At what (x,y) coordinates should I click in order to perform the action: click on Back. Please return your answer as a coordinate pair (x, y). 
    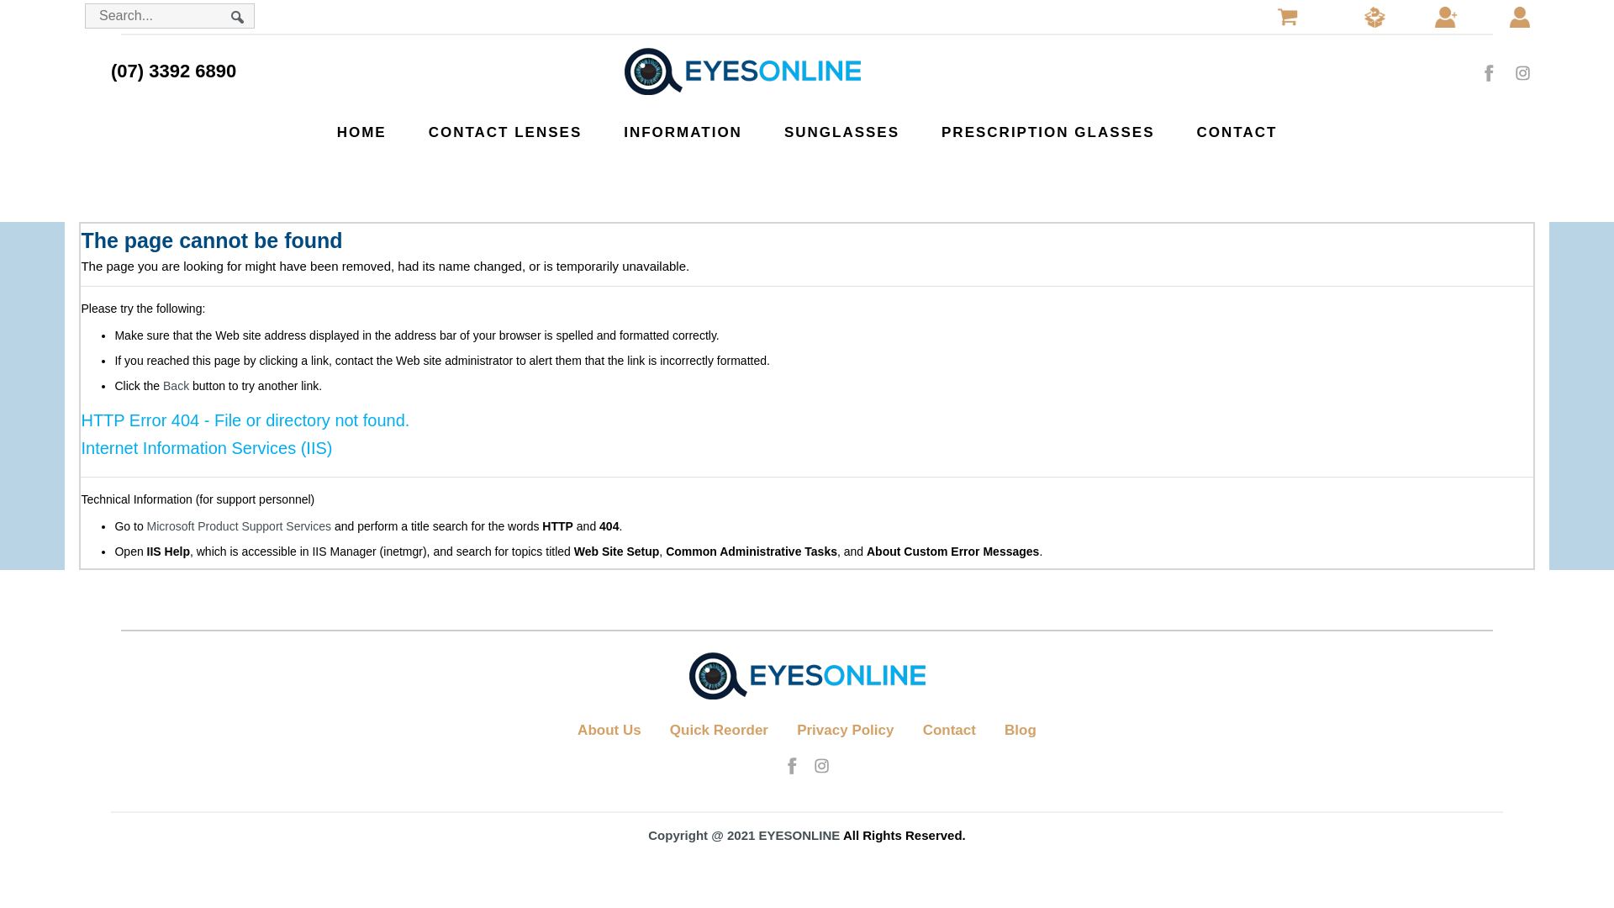
    Looking at the image, I should click on (177, 386).